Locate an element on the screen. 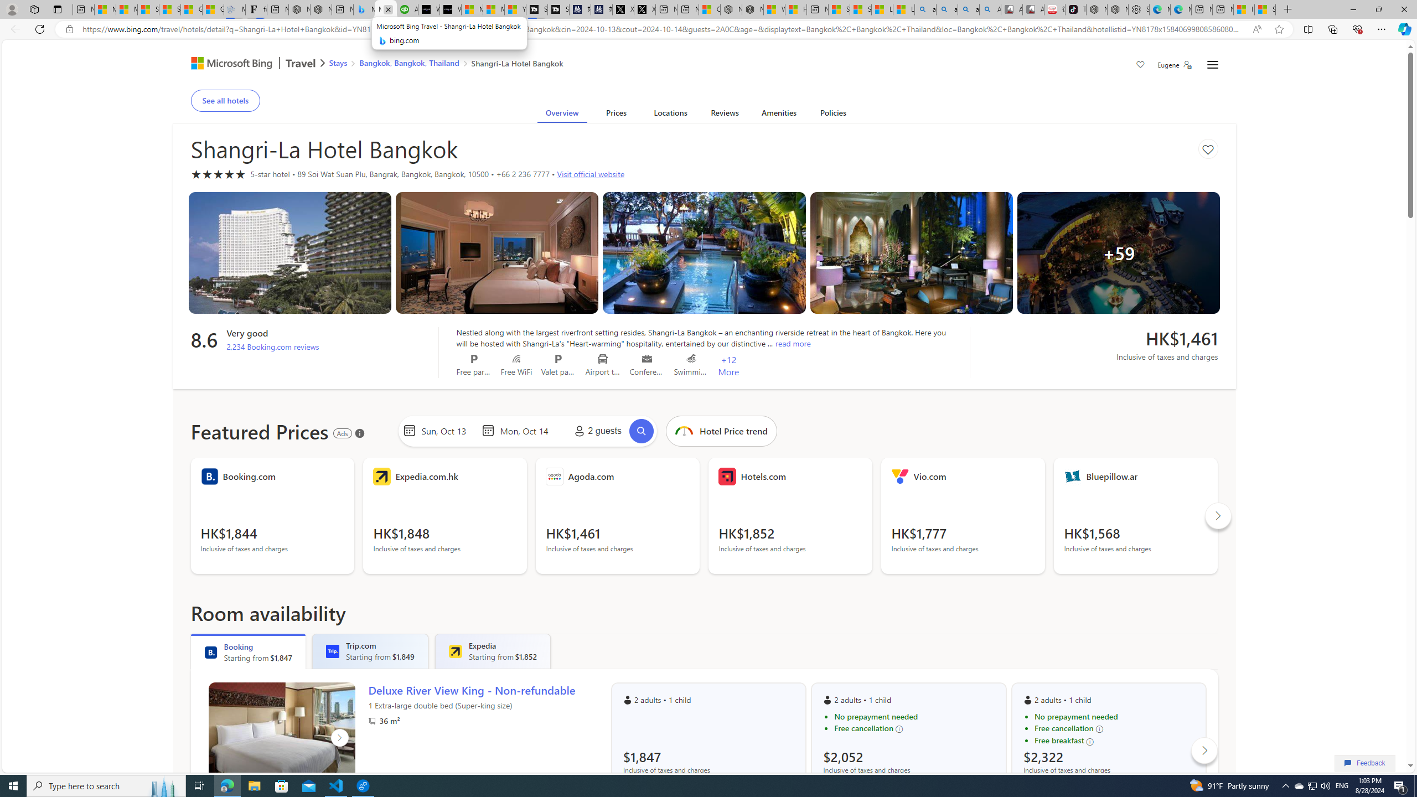 This screenshot has height=797, width=1417. Free WiFi is located at coordinates (516, 359).